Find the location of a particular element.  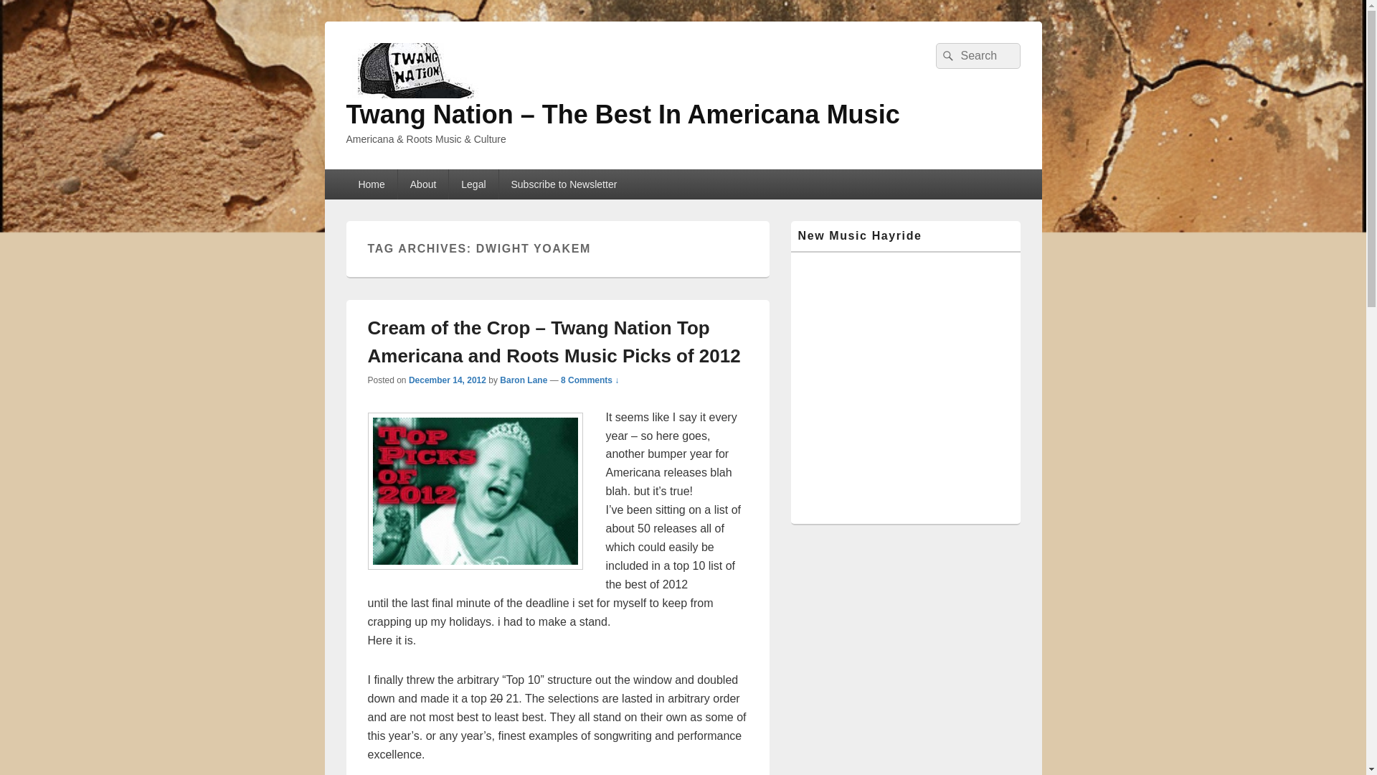

Subscribe to Newsletter is located at coordinates (564, 184).